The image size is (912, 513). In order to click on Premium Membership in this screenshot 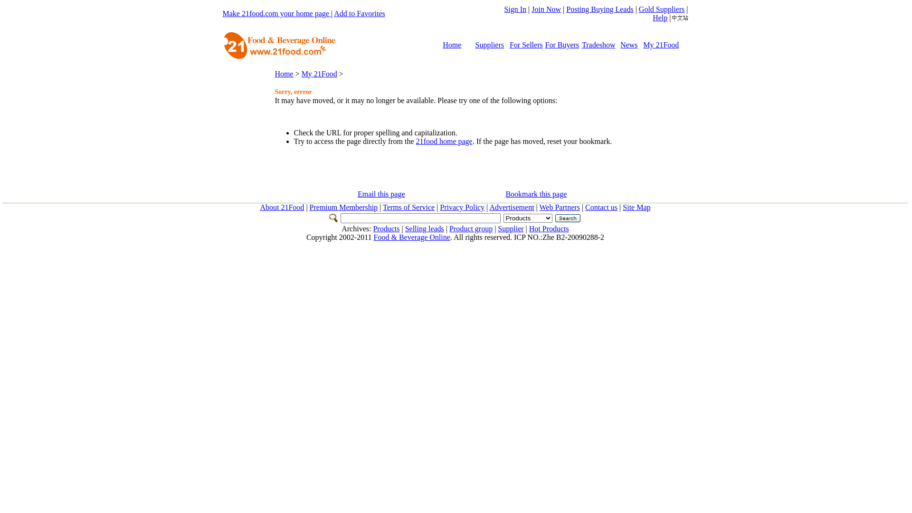, I will do `click(344, 207)`.